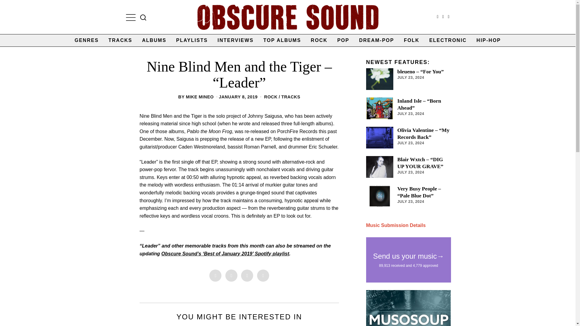 The height and width of the screenshot is (326, 580). What do you see at coordinates (86, 40) in the screenshot?
I see `GENRES` at bounding box center [86, 40].